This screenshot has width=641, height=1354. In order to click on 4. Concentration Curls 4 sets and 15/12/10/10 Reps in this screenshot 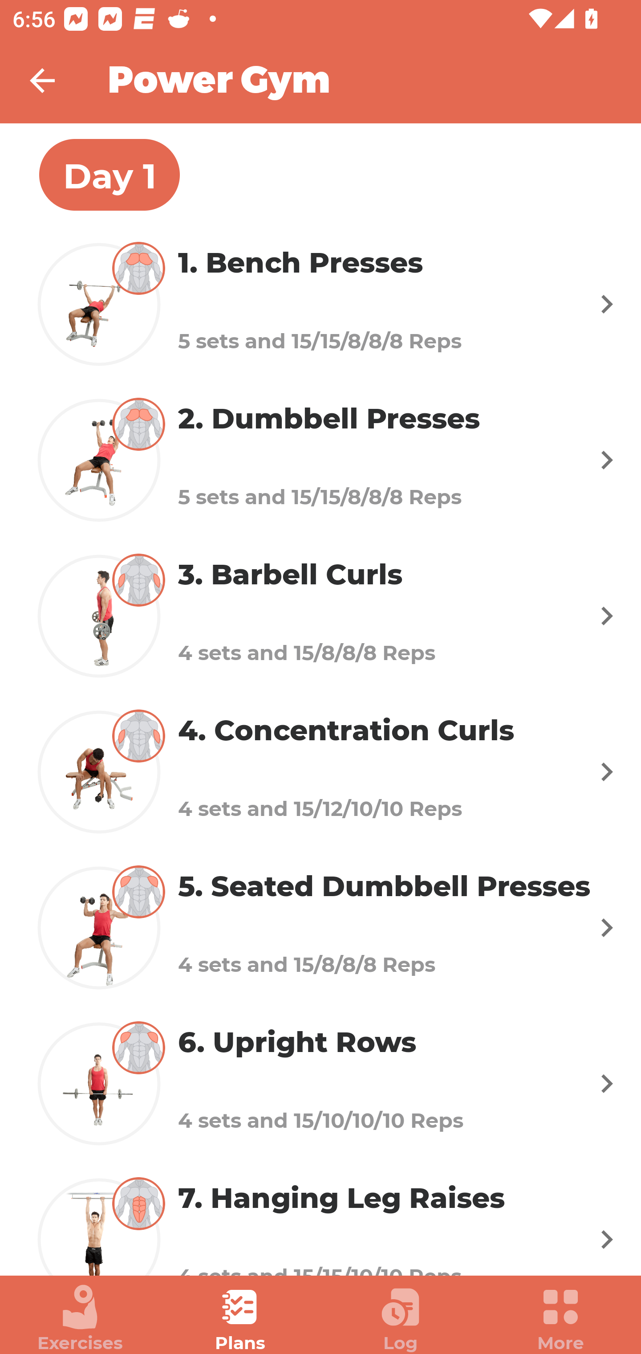, I will do `click(320, 771)`.